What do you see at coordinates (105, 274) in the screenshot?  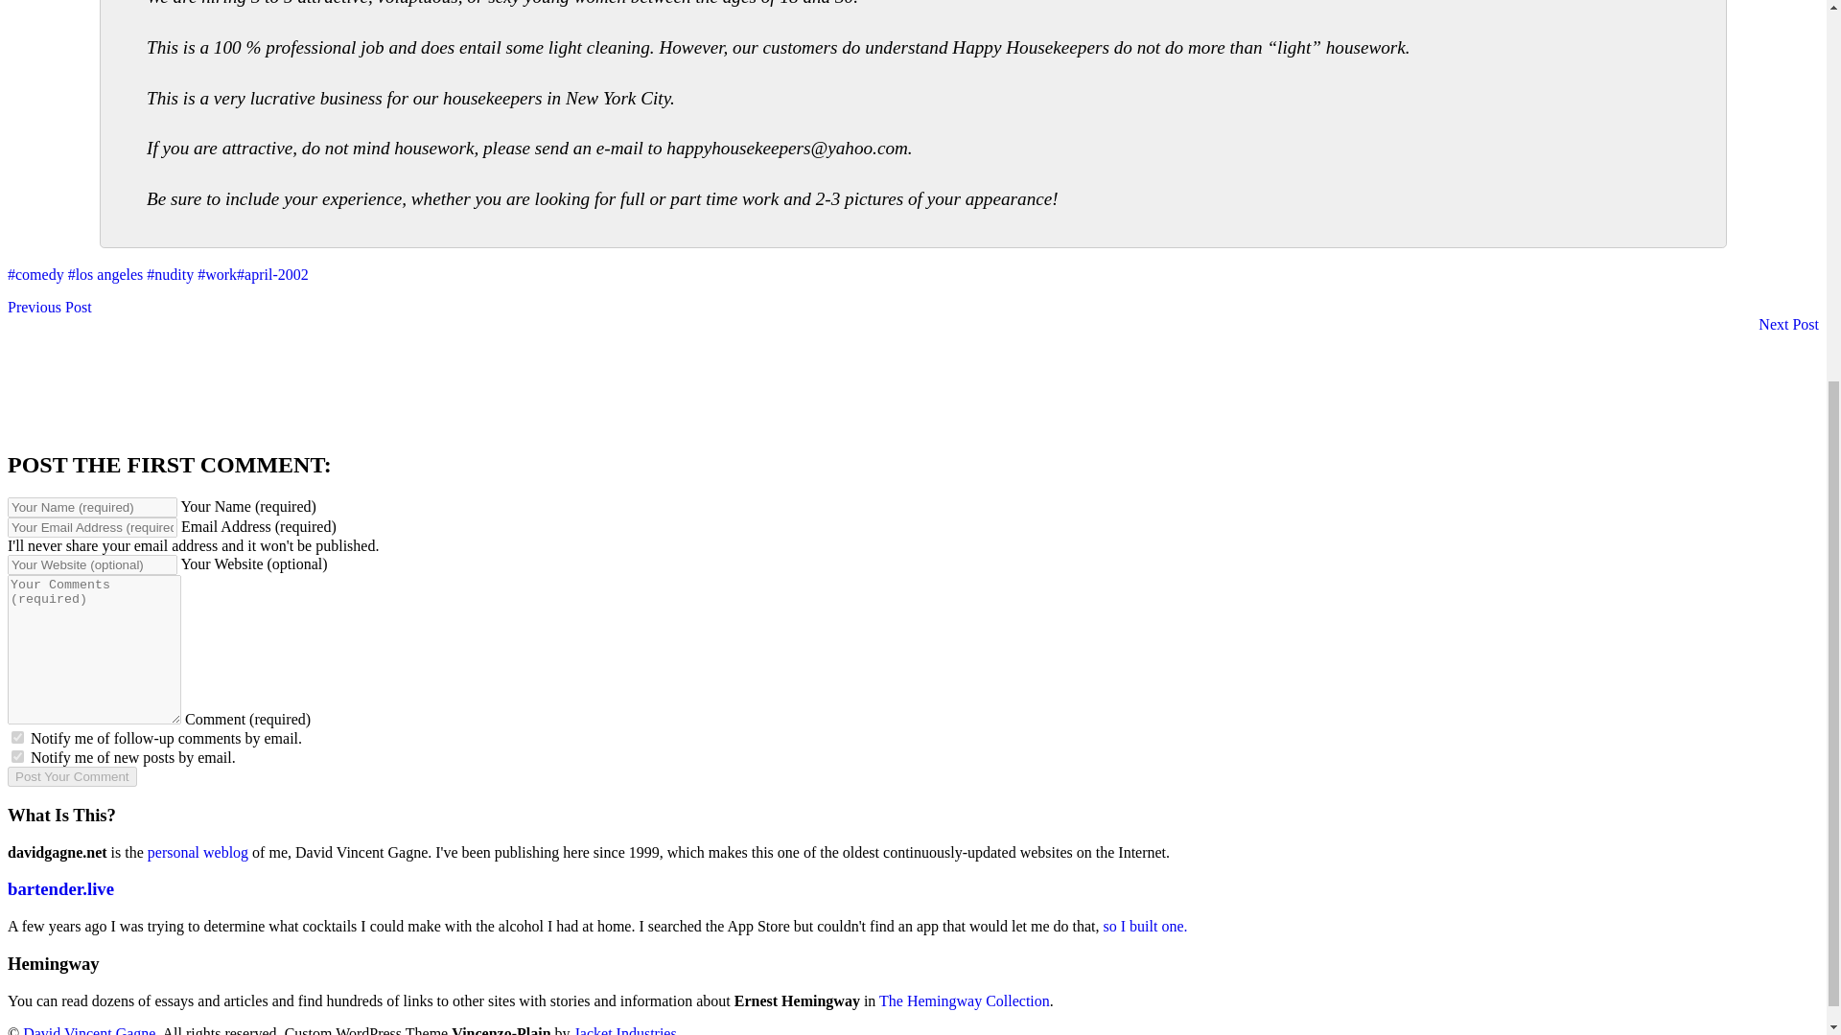 I see `142 posts` at bounding box center [105, 274].